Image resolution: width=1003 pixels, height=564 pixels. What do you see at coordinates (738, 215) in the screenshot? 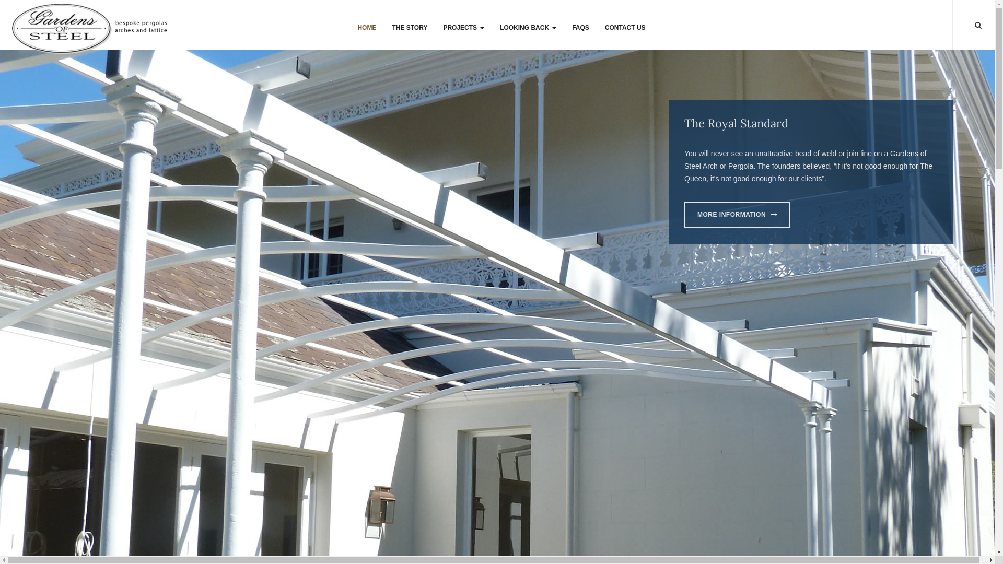
I see `MORE INFORMATION` at bounding box center [738, 215].